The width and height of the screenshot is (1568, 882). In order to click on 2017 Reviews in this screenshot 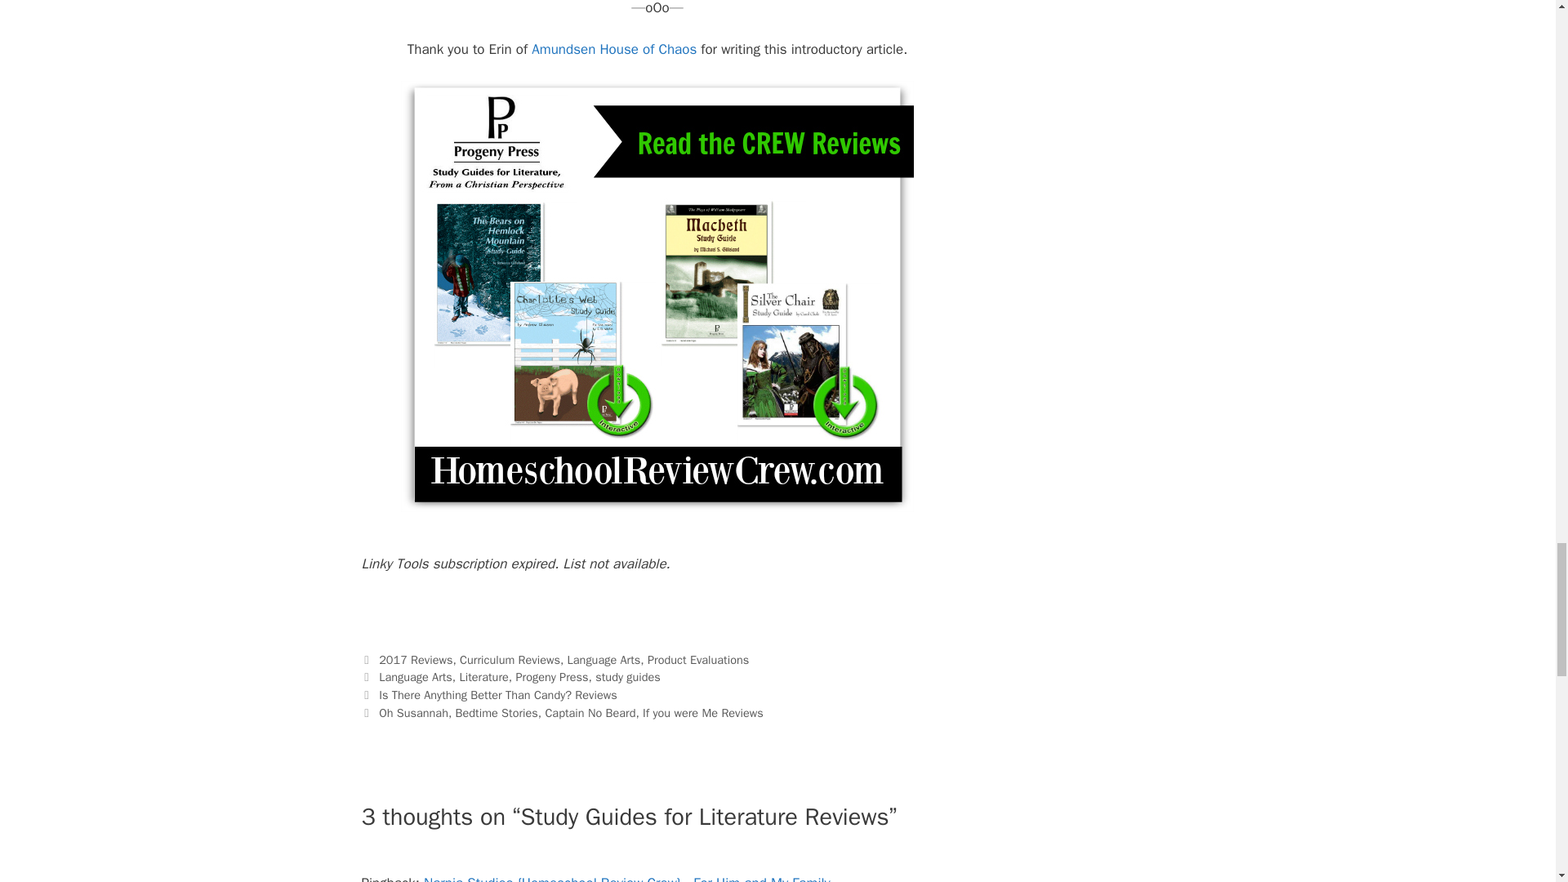, I will do `click(416, 660)`.